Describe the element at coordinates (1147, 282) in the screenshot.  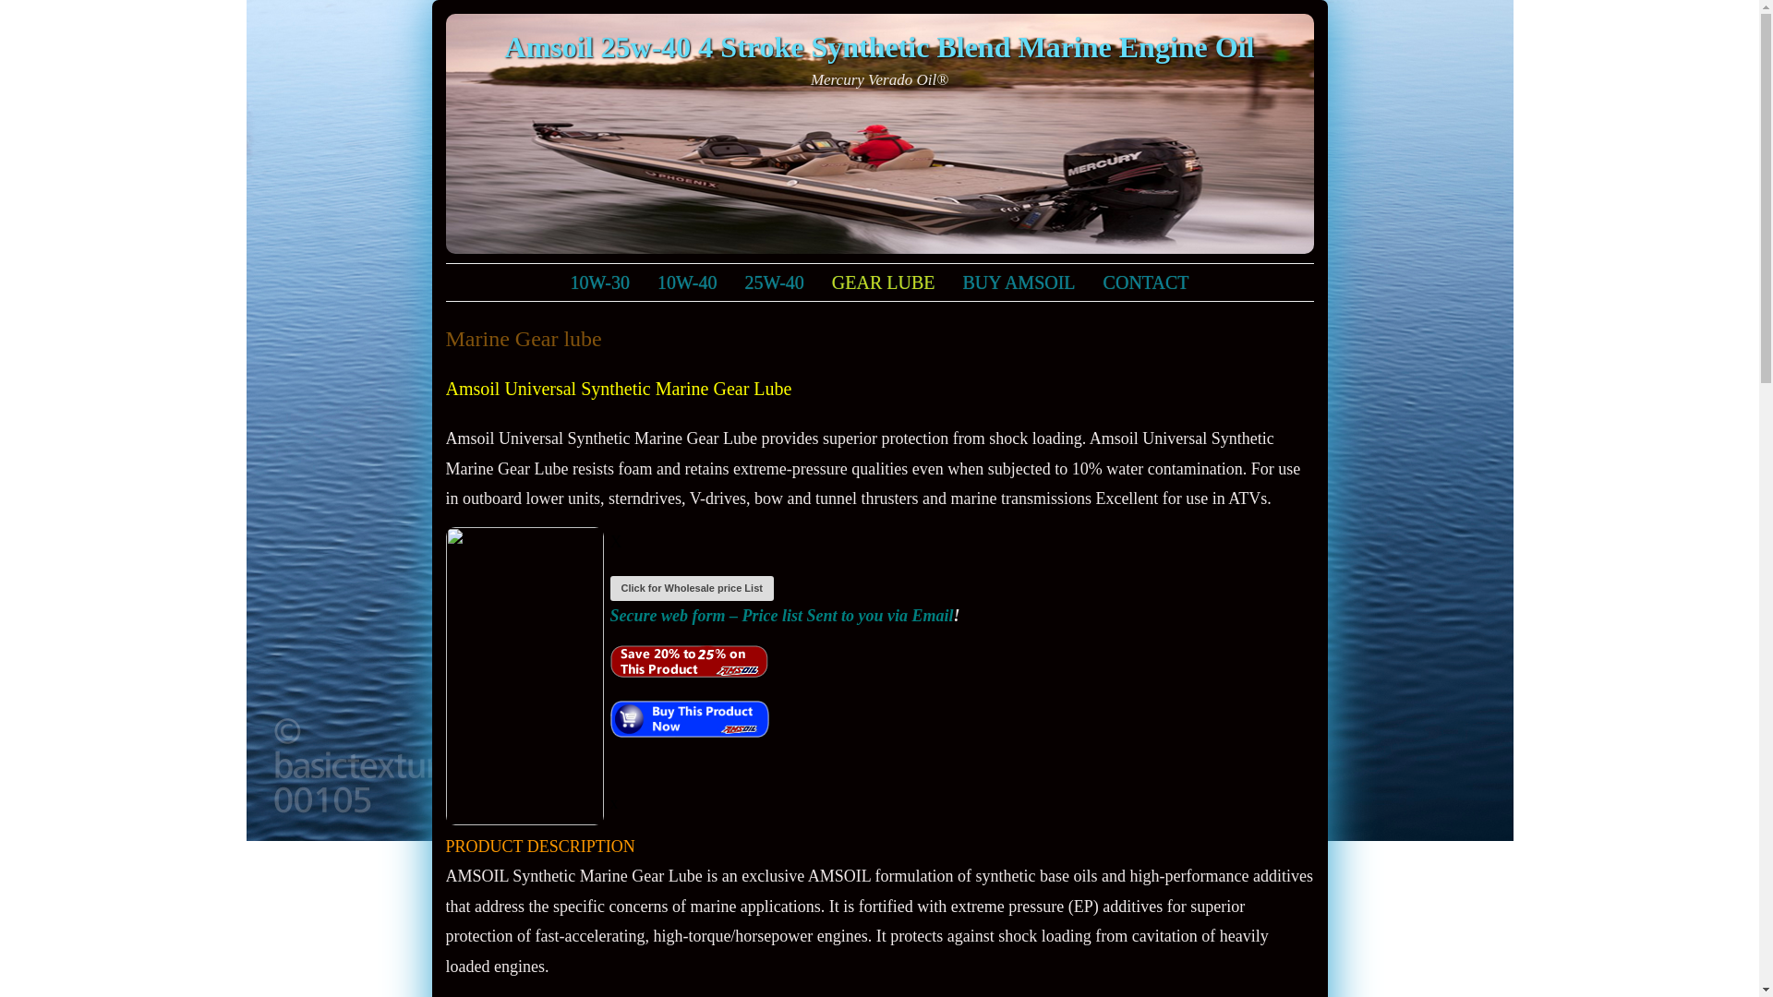
I see `CONTACT` at that location.